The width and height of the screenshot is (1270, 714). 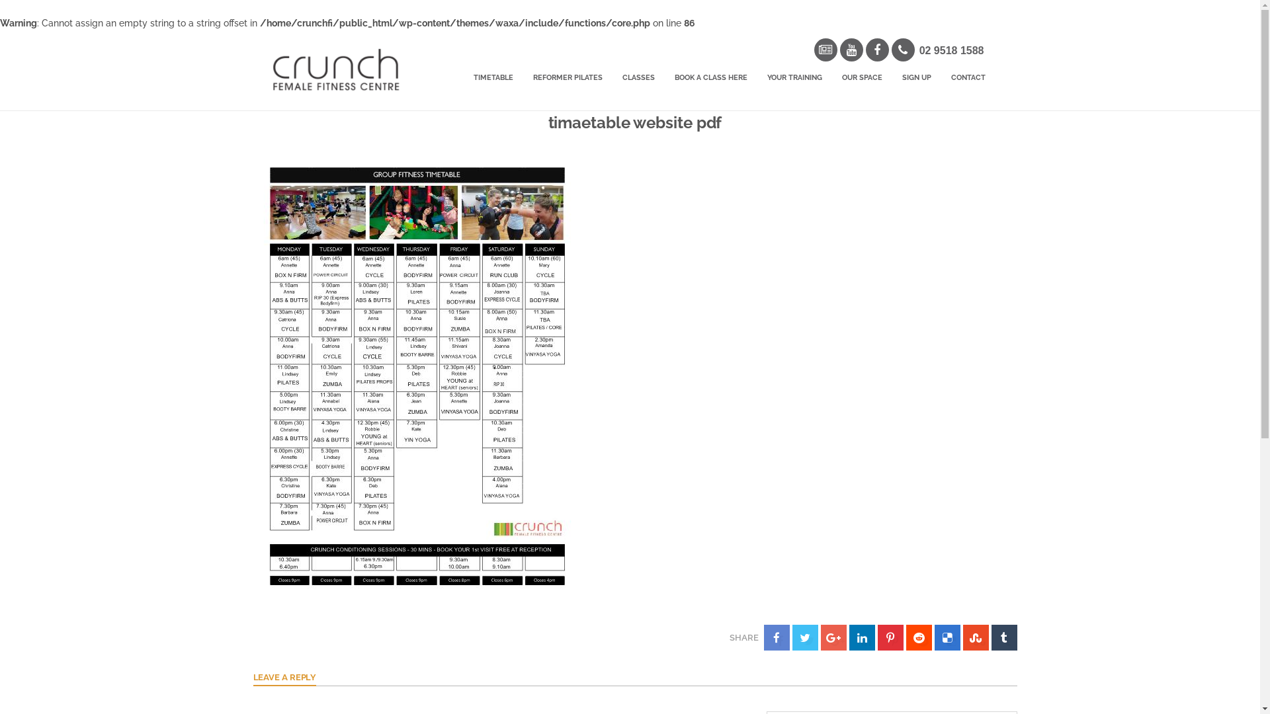 I want to click on Share toDelicious, so click(x=947, y=637).